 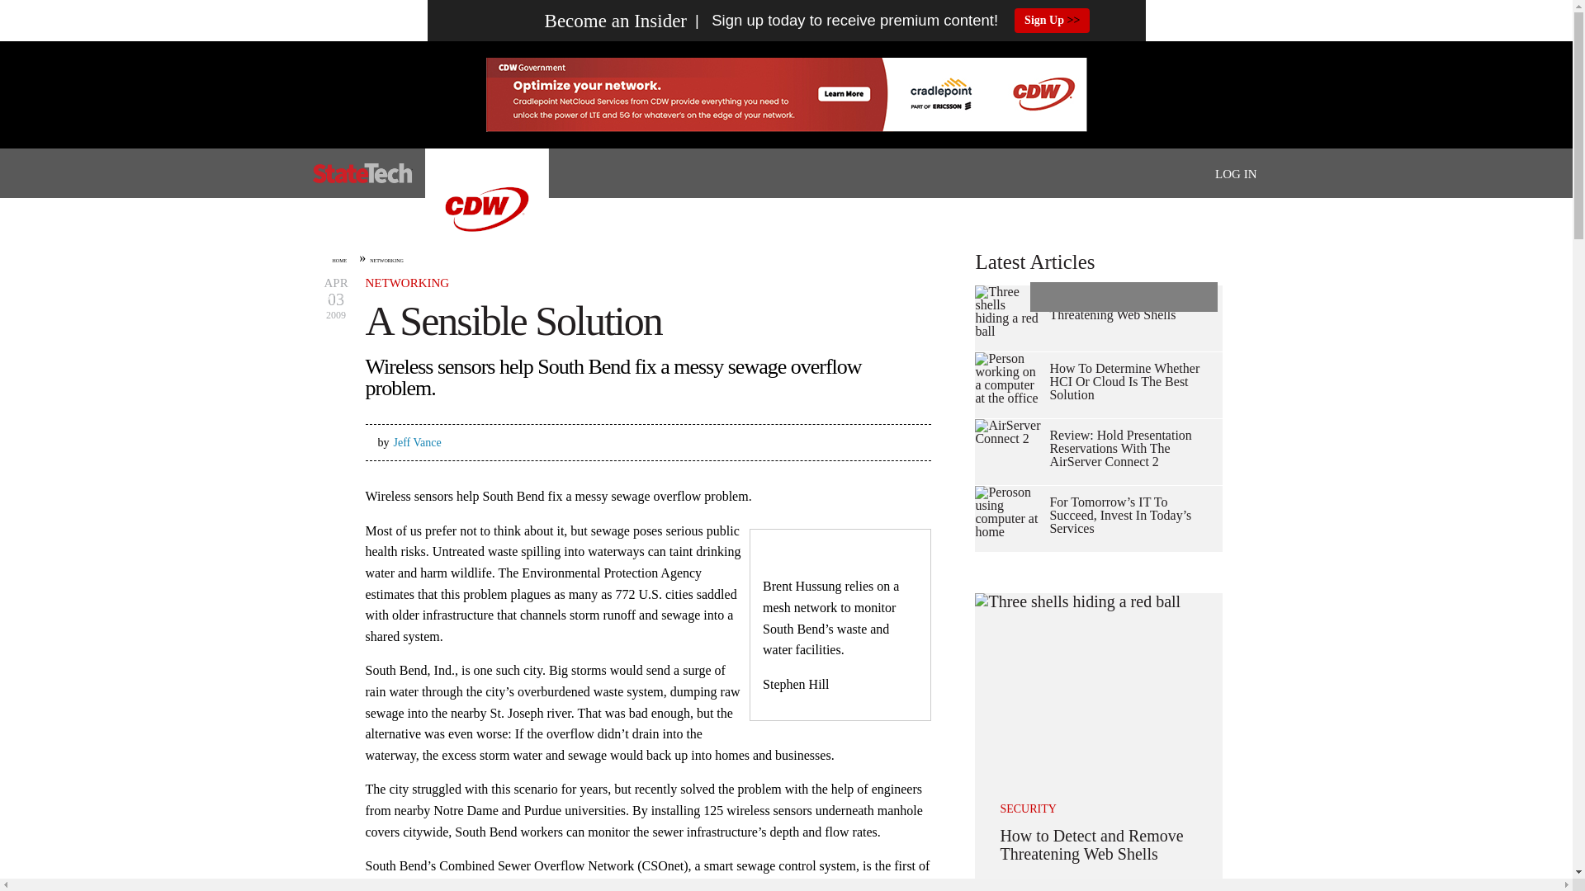 I want to click on User menu, so click(x=1236, y=173).